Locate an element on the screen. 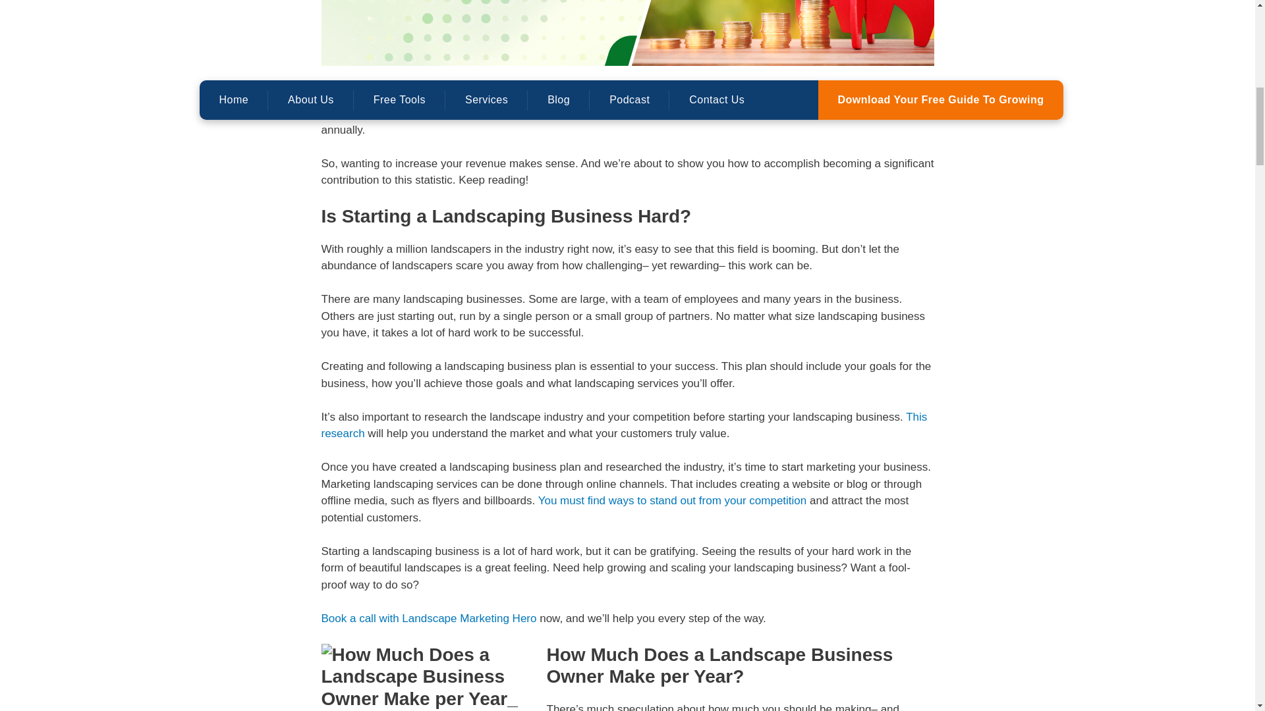  You must find ways to stand out from your competition is located at coordinates (673, 500).